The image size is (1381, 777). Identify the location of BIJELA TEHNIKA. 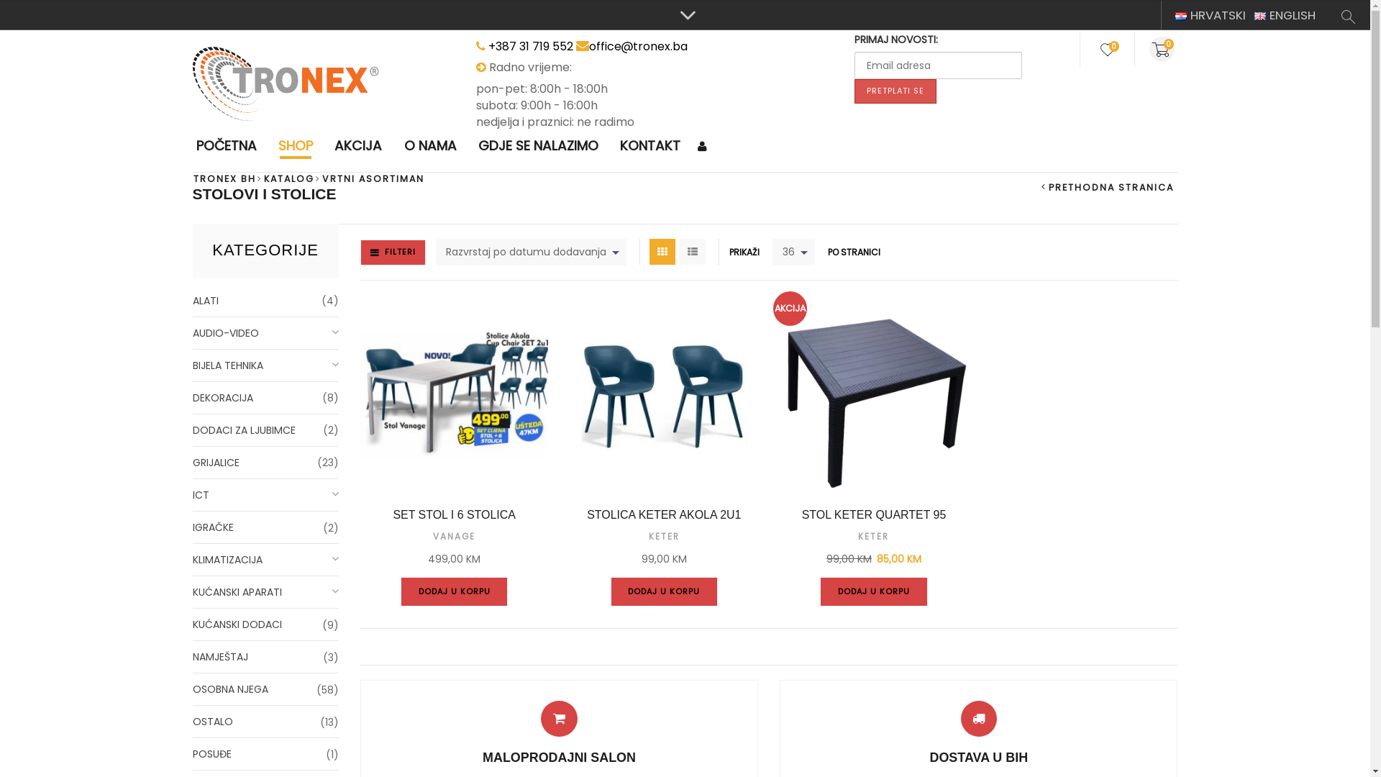
(266, 365).